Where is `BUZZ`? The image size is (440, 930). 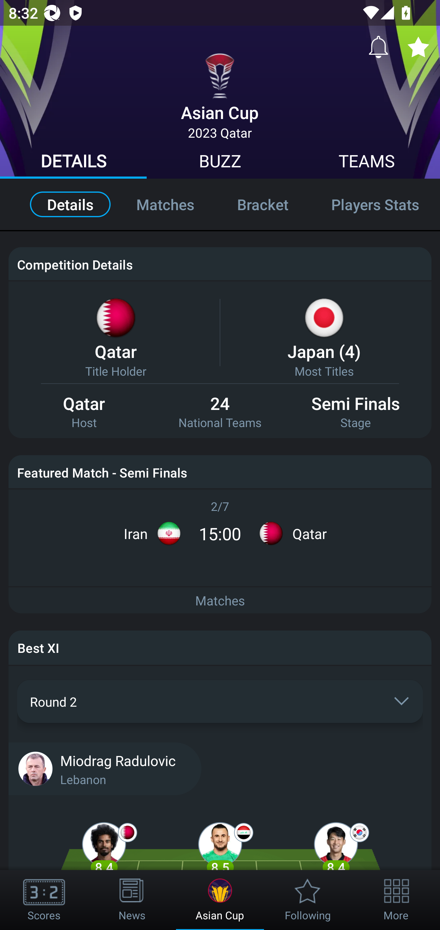
BUZZ is located at coordinates (220, 163).